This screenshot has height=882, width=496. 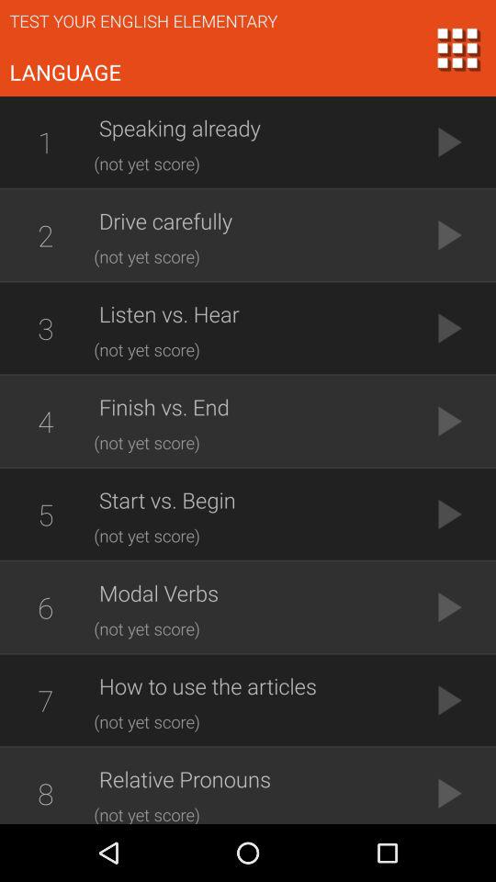 I want to click on click the icon below 5, so click(x=45, y=607).